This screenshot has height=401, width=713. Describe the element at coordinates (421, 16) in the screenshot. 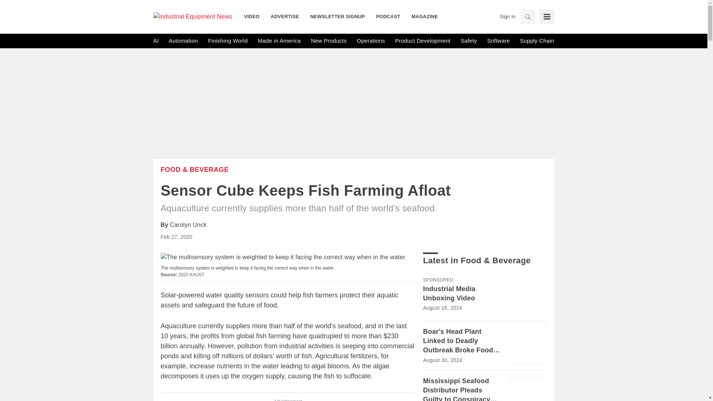

I see `MAGAZINE` at that location.